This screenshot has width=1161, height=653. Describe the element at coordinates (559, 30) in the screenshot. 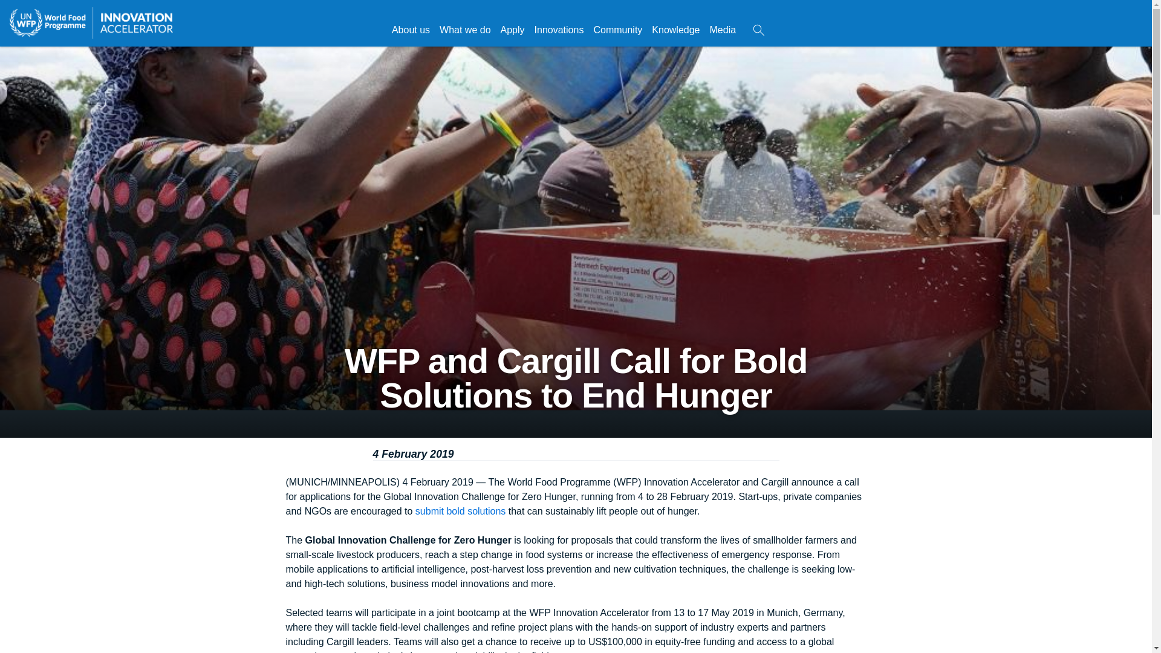

I see `Innovations` at that location.